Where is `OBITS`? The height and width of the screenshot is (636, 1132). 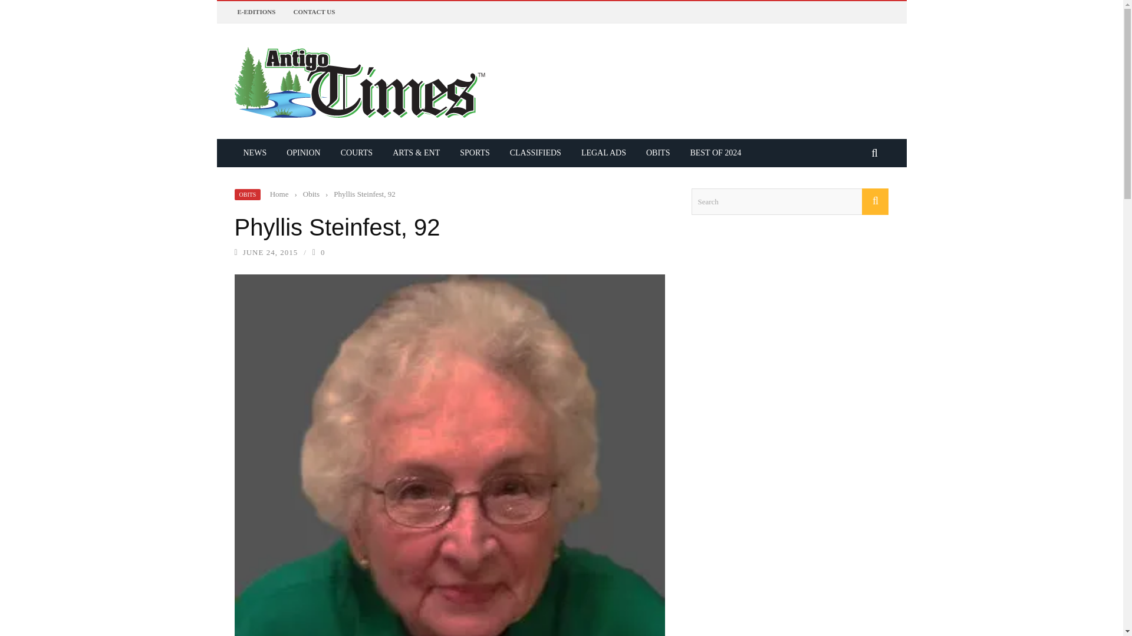
OBITS is located at coordinates (657, 152).